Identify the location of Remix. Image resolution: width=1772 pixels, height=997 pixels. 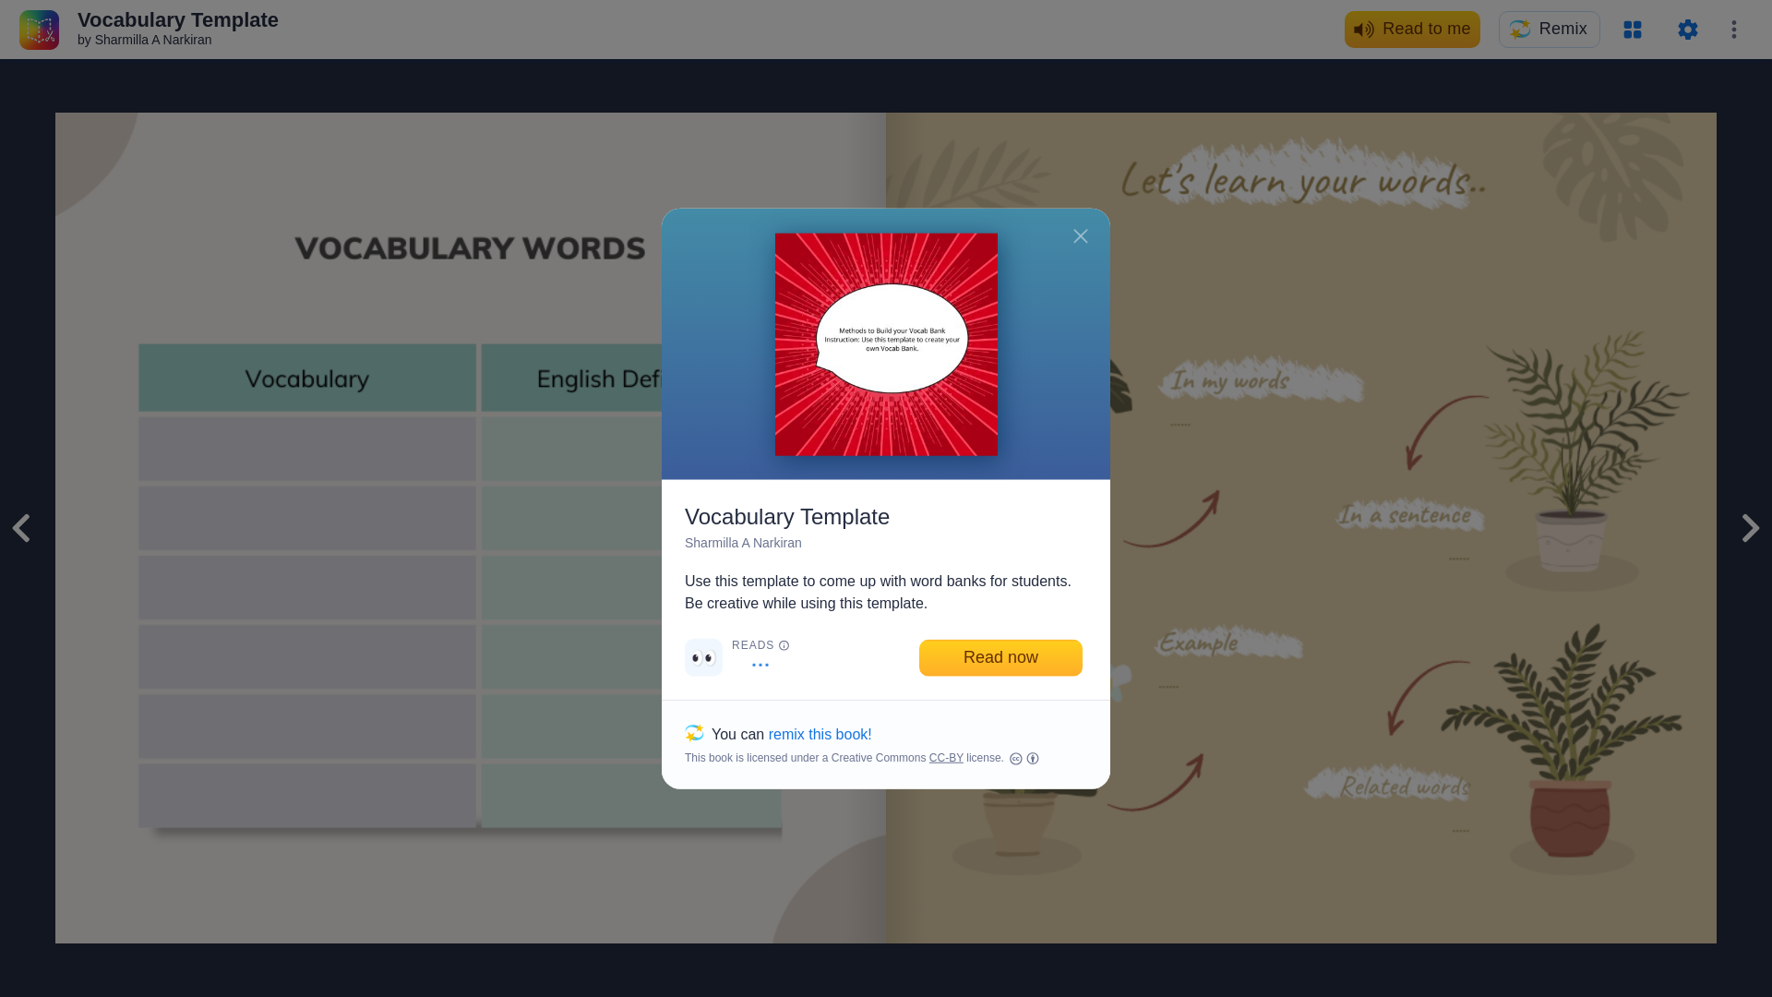
(1549, 29).